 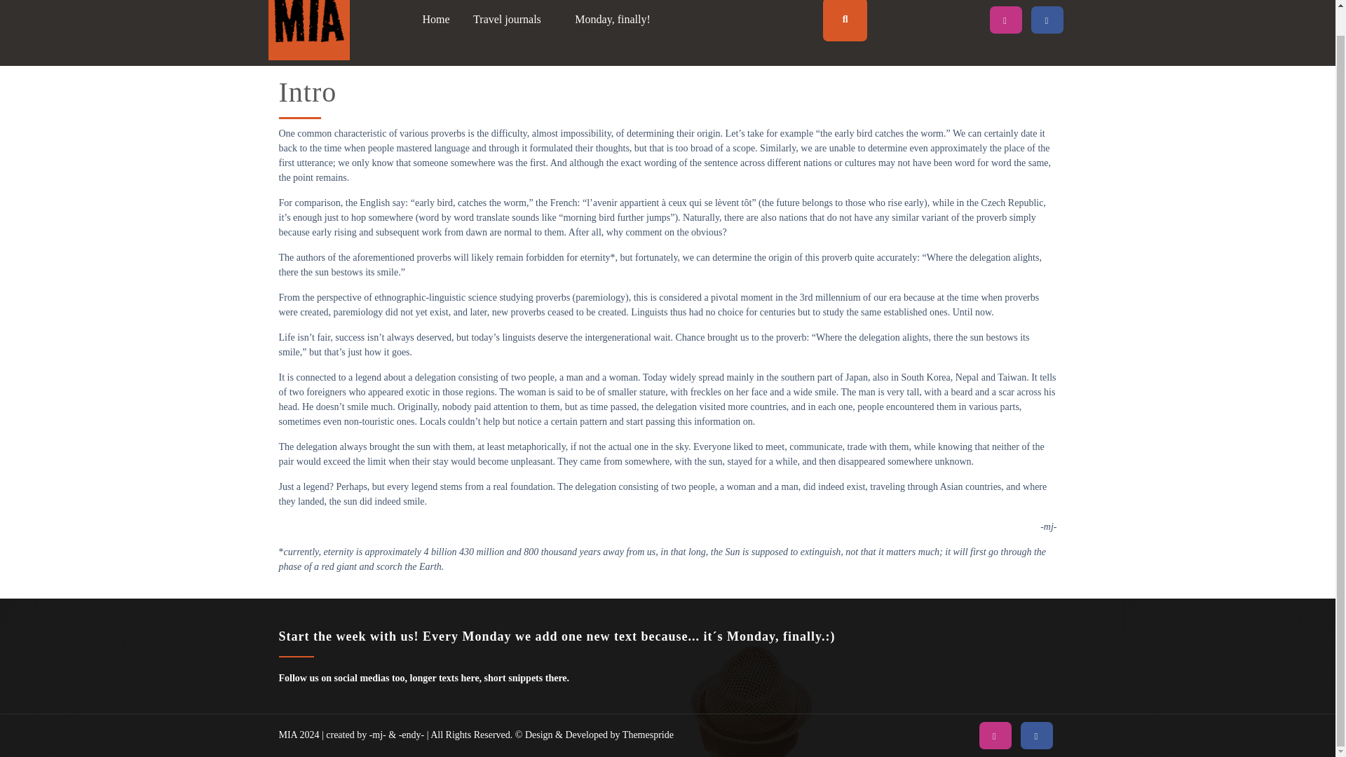 What do you see at coordinates (612, 20) in the screenshot?
I see `Monday, finally!` at bounding box center [612, 20].